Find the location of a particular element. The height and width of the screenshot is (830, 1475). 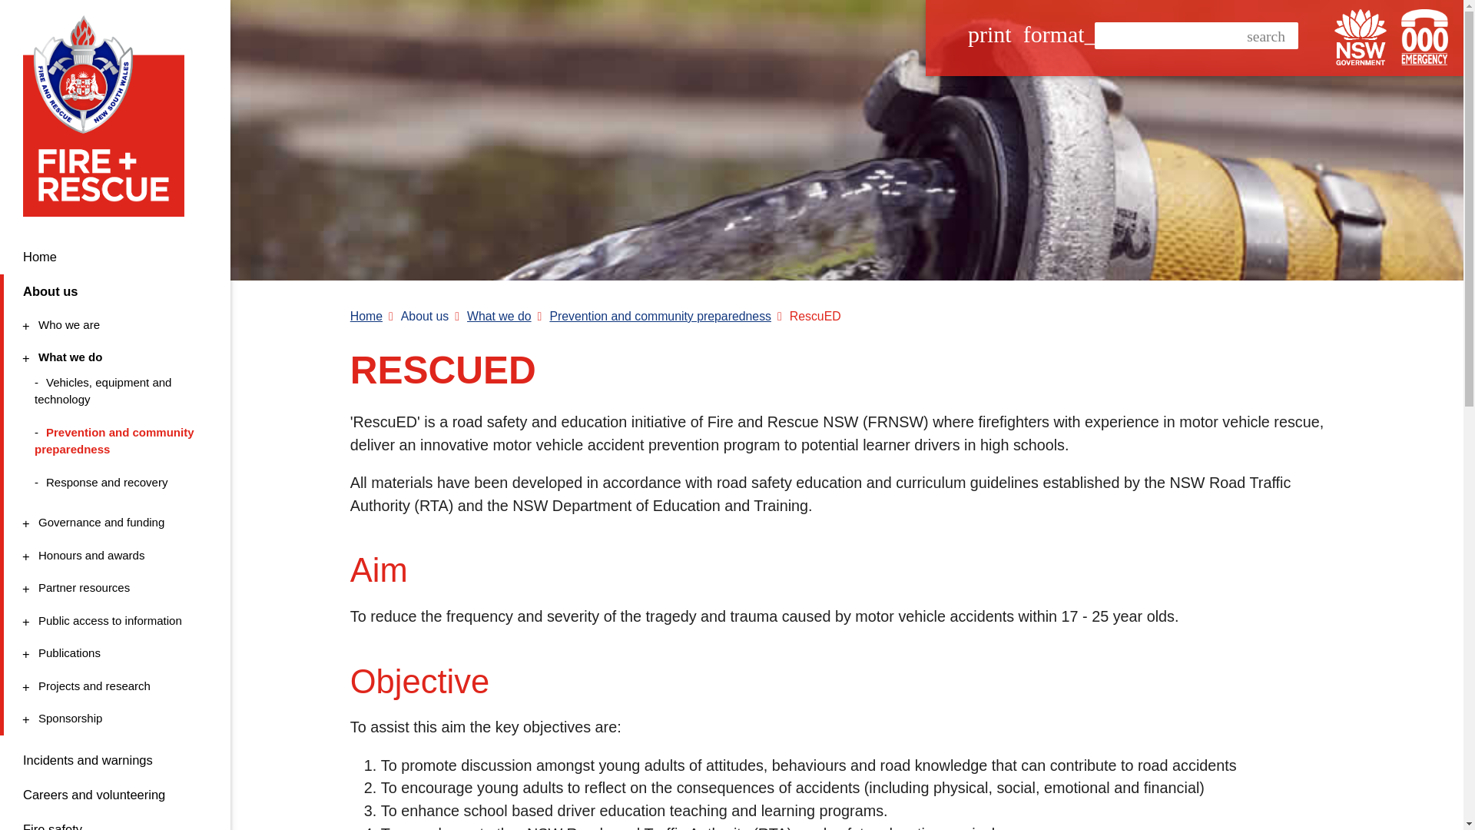

Governance and funding is located at coordinates (113, 523).